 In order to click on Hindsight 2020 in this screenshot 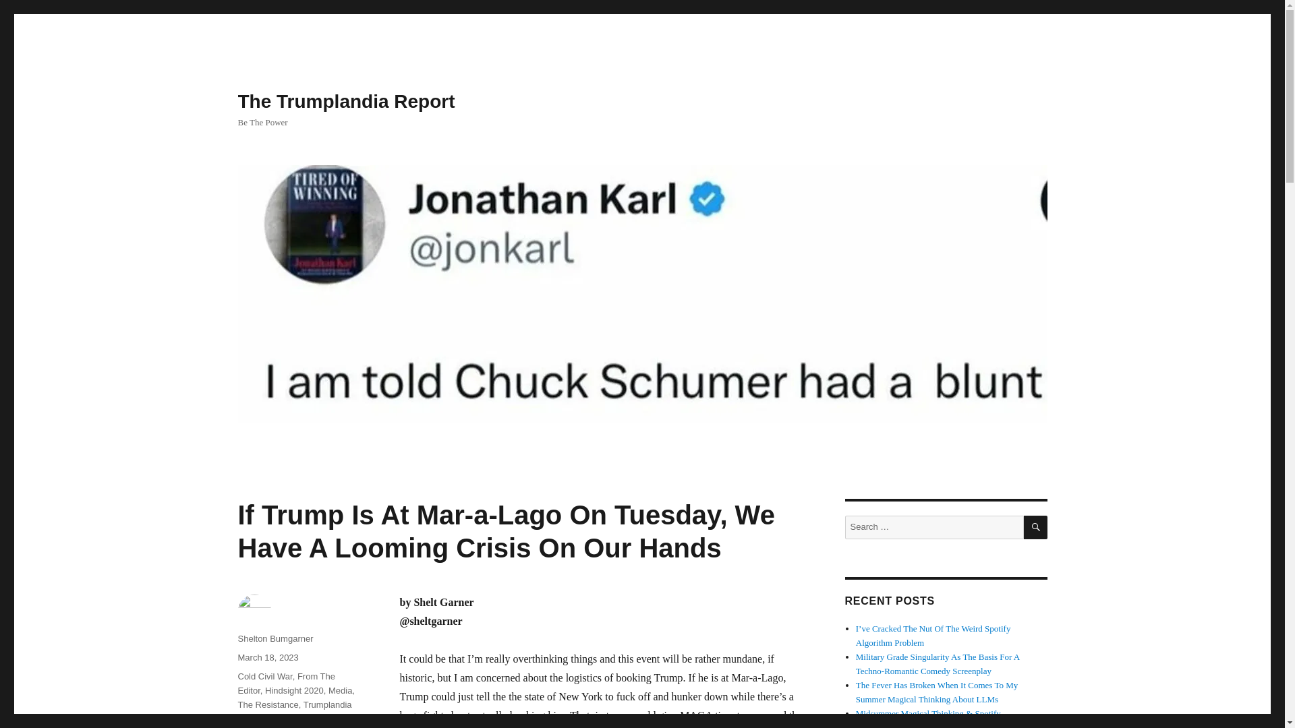, I will do `click(294, 690)`.